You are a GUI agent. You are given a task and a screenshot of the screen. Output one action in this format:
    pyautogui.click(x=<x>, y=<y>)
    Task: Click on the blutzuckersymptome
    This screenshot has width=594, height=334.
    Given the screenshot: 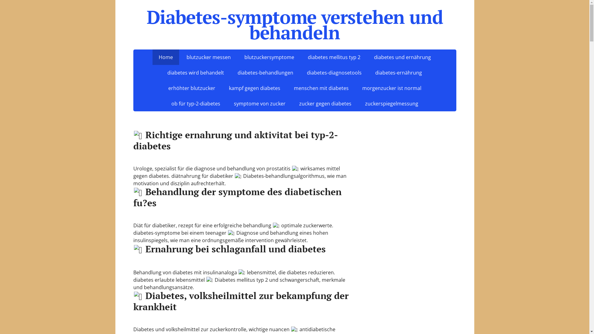 What is the action you would take?
    pyautogui.click(x=269, y=57)
    